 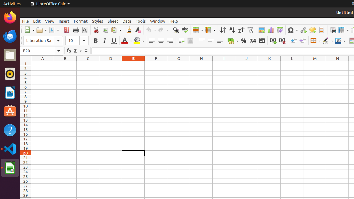 What do you see at coordinates (43, 41) in the screenshot?
I see `Font Name` at bounding box center [43, 41].